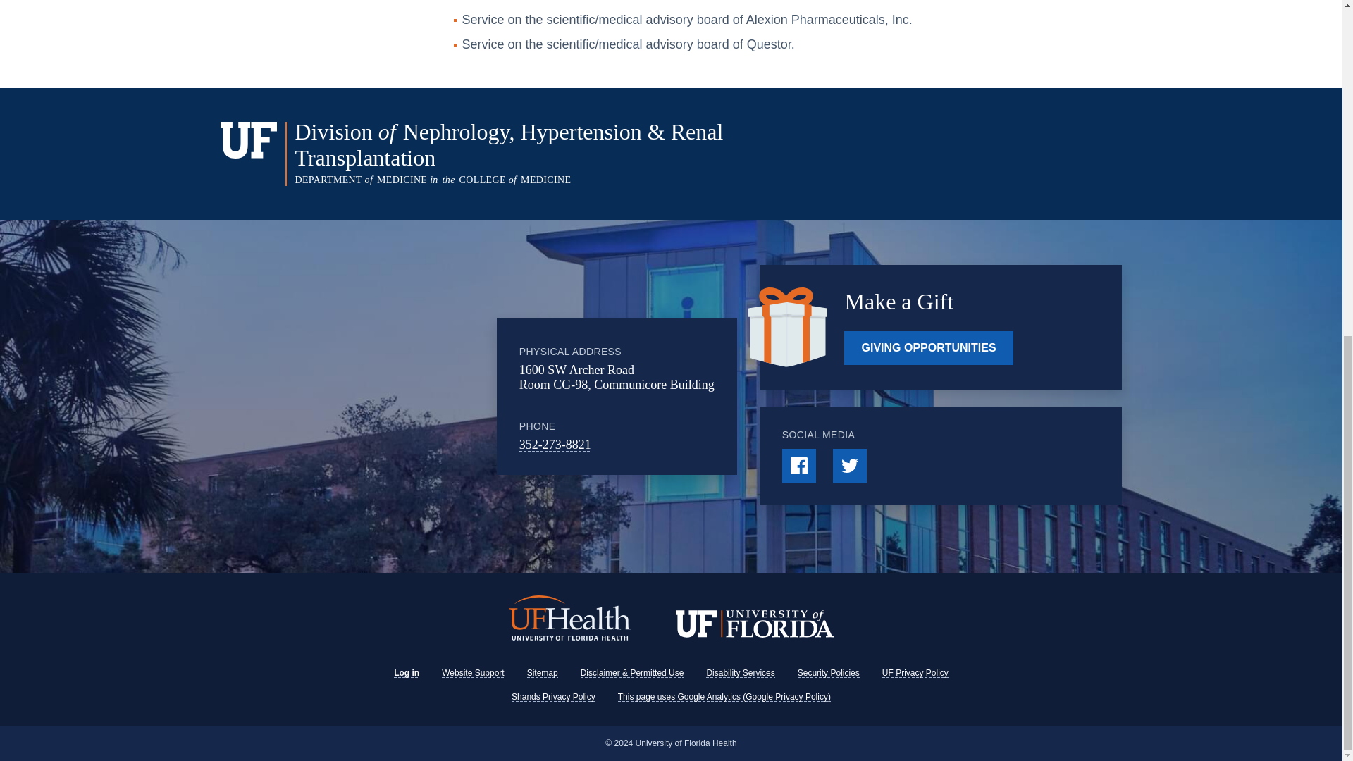 The width and height of the screenshot is (1353, 761). I want to click on 352-273-8821, so click(555, 445).